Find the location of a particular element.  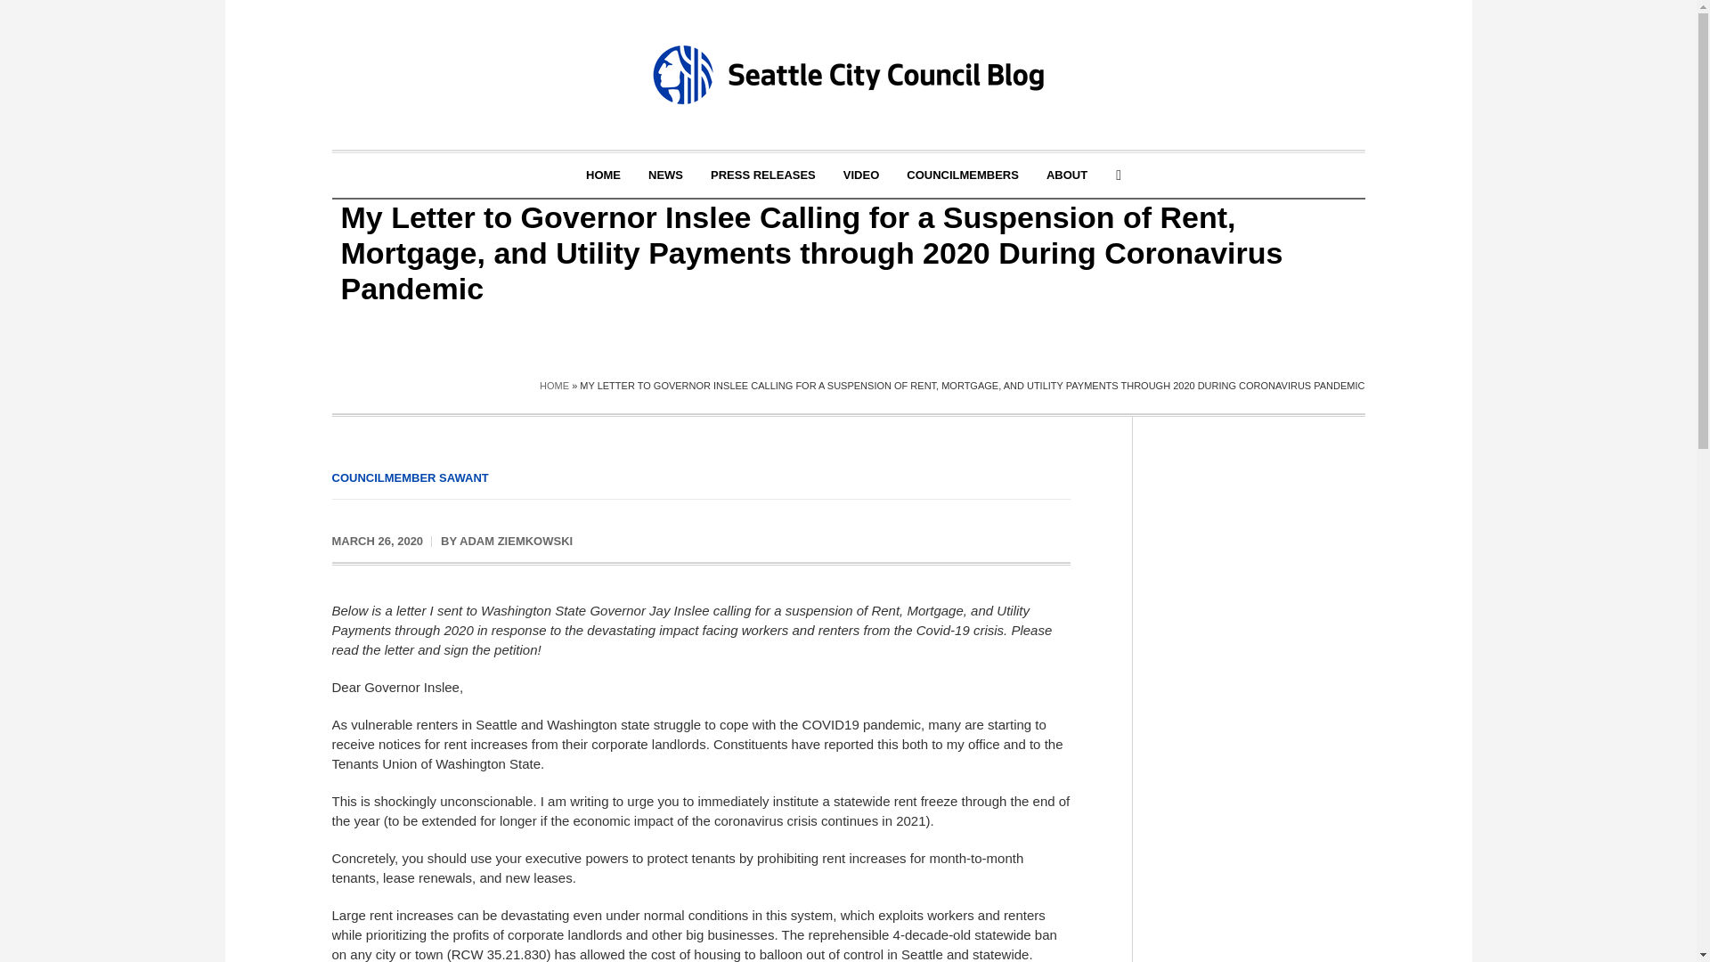

ABOUT is located at coordinates (1067, 175).